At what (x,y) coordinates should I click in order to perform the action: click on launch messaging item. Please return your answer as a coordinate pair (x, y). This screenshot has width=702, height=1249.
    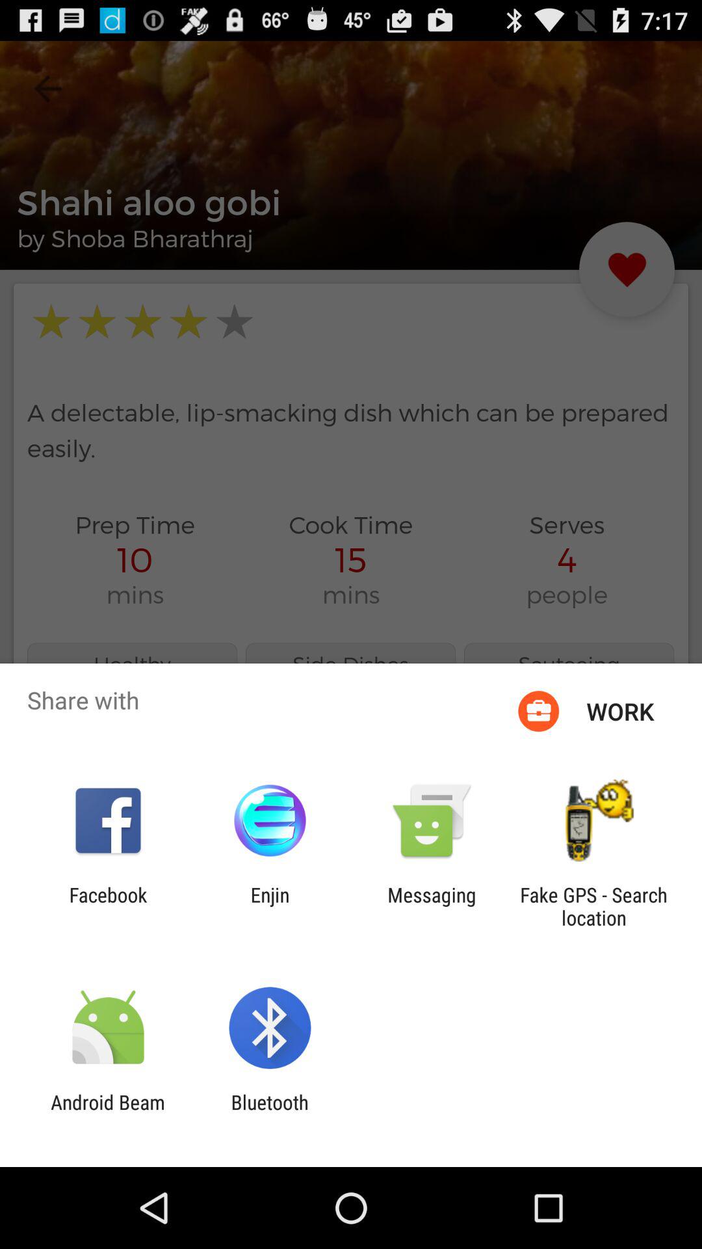
    Looking at the image, I should click on (432, 906).